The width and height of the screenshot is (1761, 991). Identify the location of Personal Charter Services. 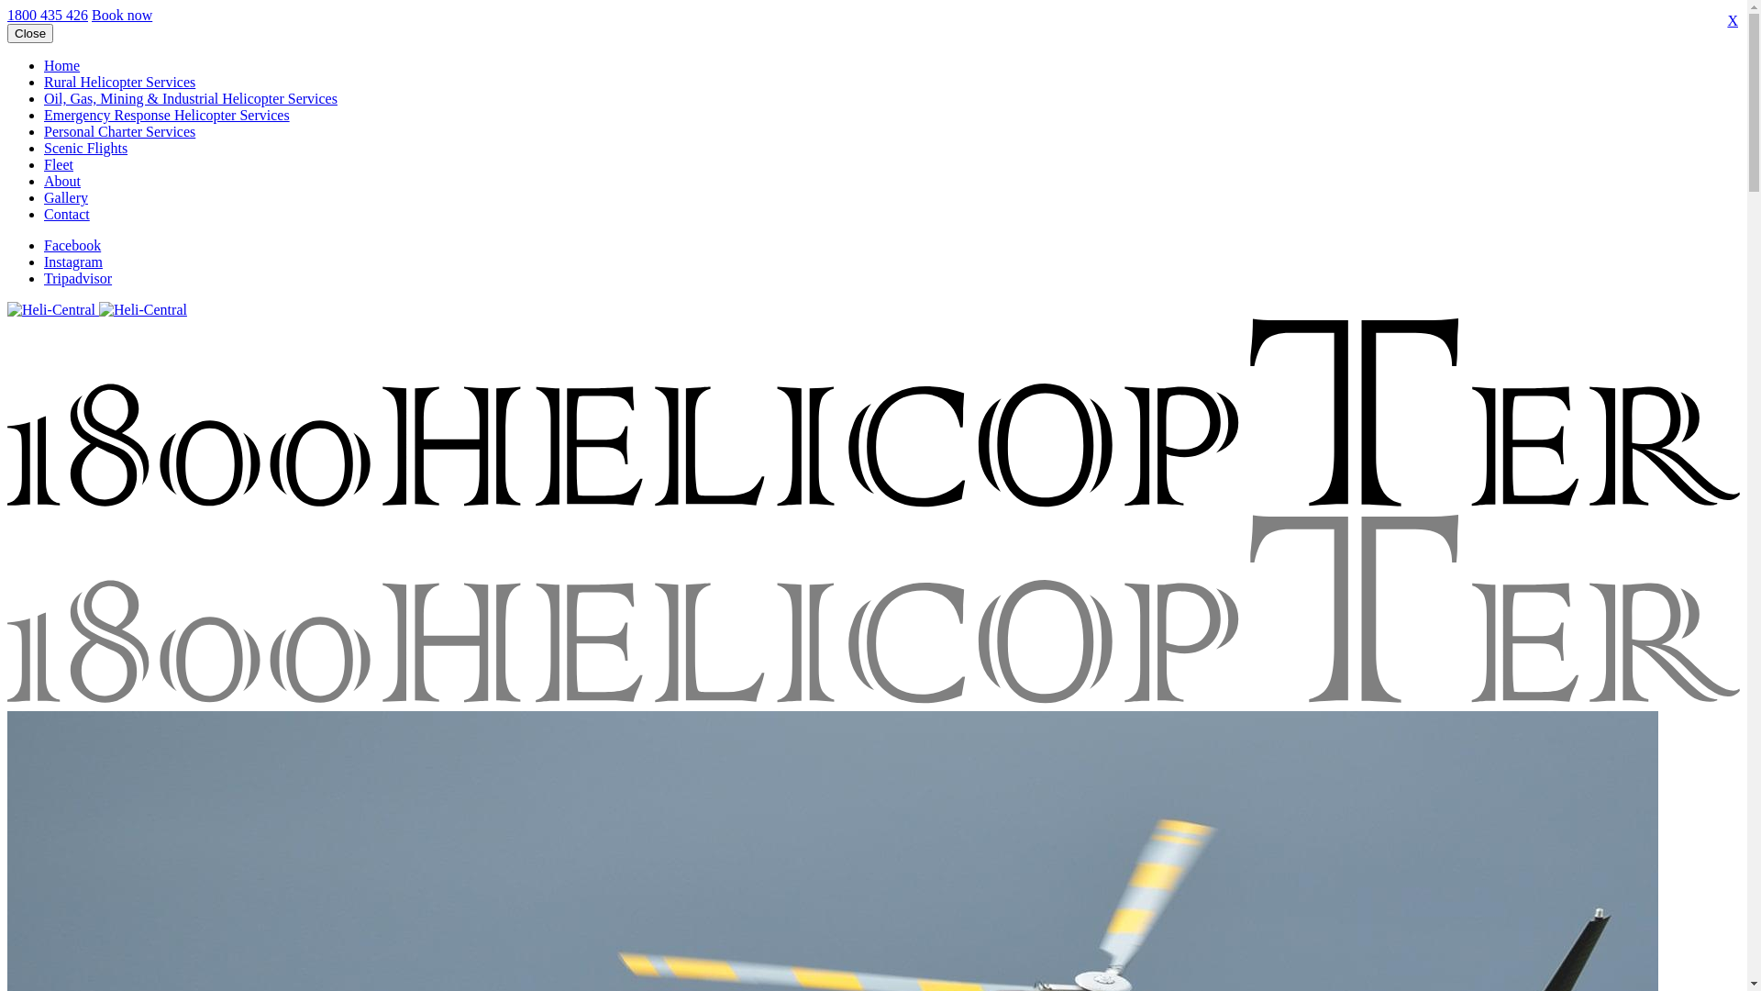
(119, 132).